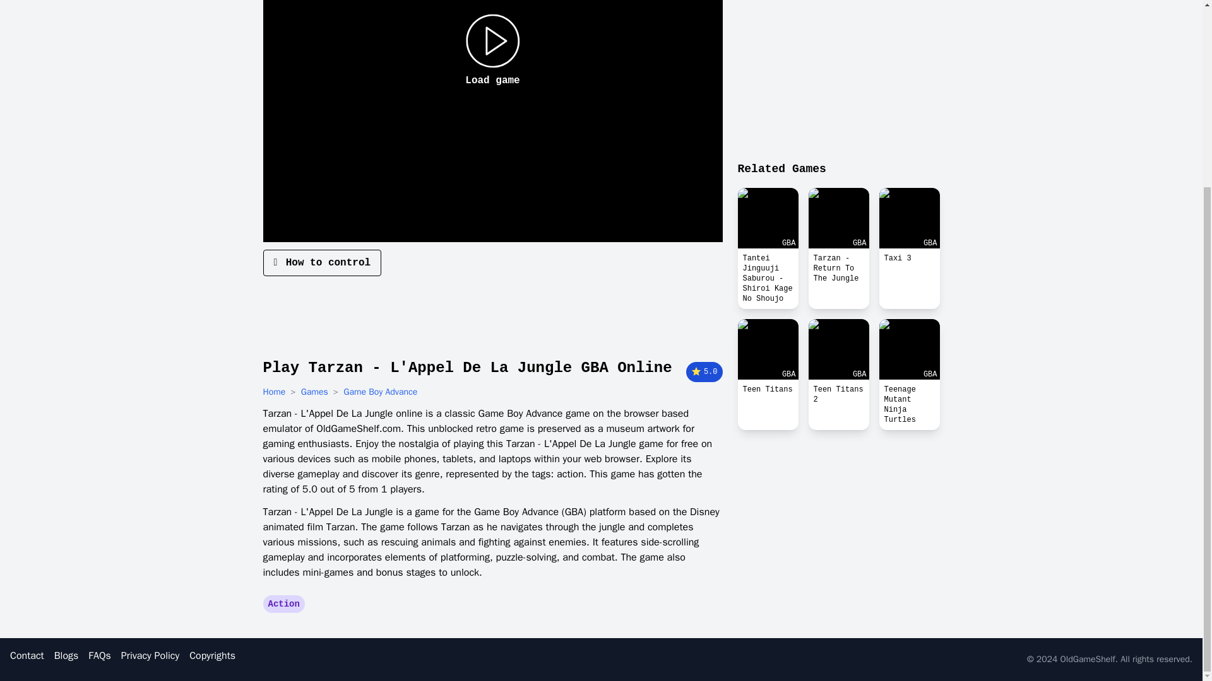 Image resolution: width=1212 pixels, height=681 pixels. I want to click on Taxi 3, so click(909, 218).